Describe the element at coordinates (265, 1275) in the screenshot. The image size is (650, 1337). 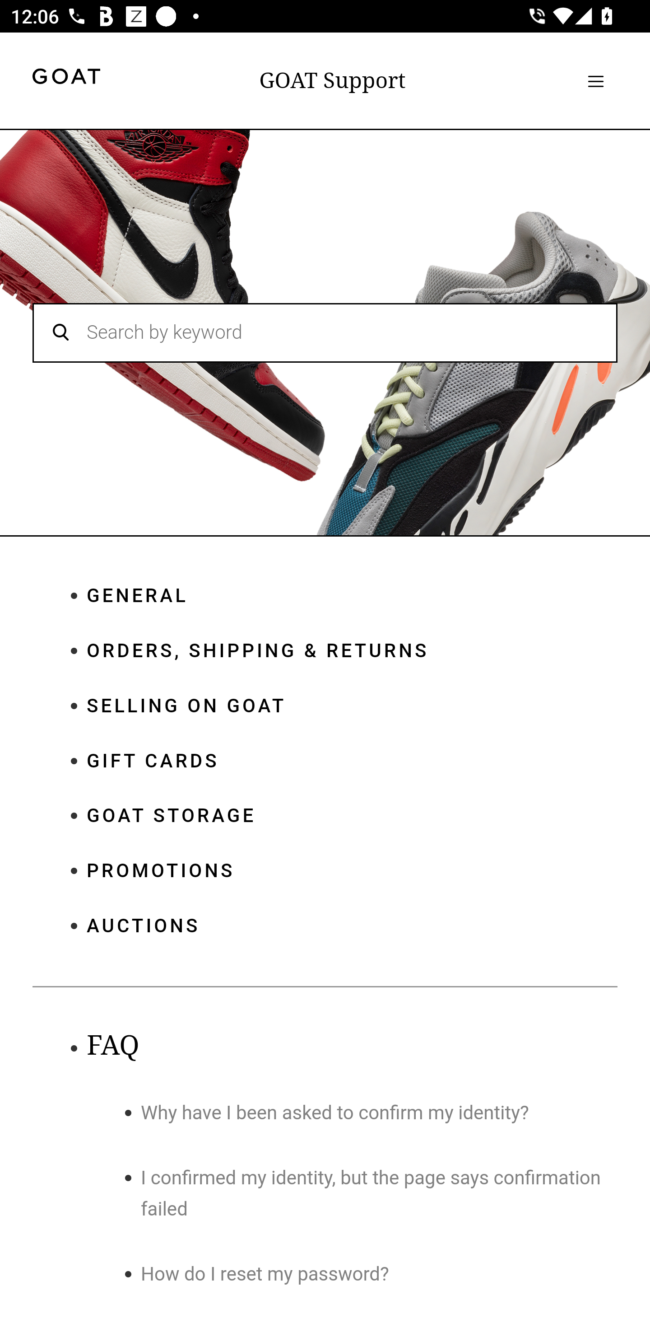
I see `How do I reset my password?` at that location.